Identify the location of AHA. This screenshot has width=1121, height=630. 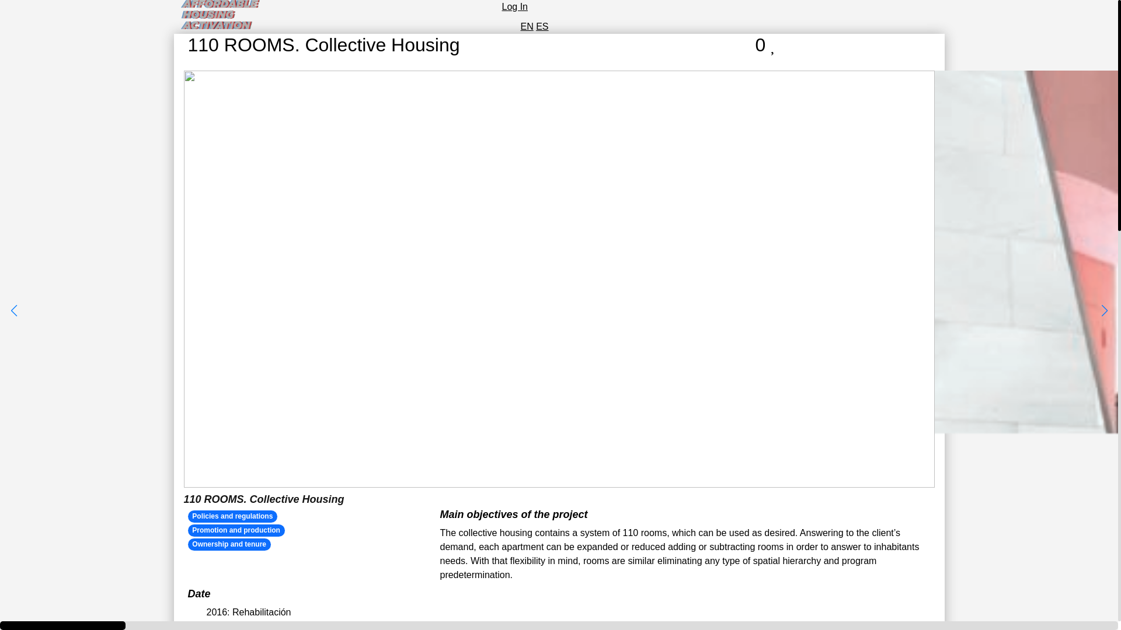
(190, 36).